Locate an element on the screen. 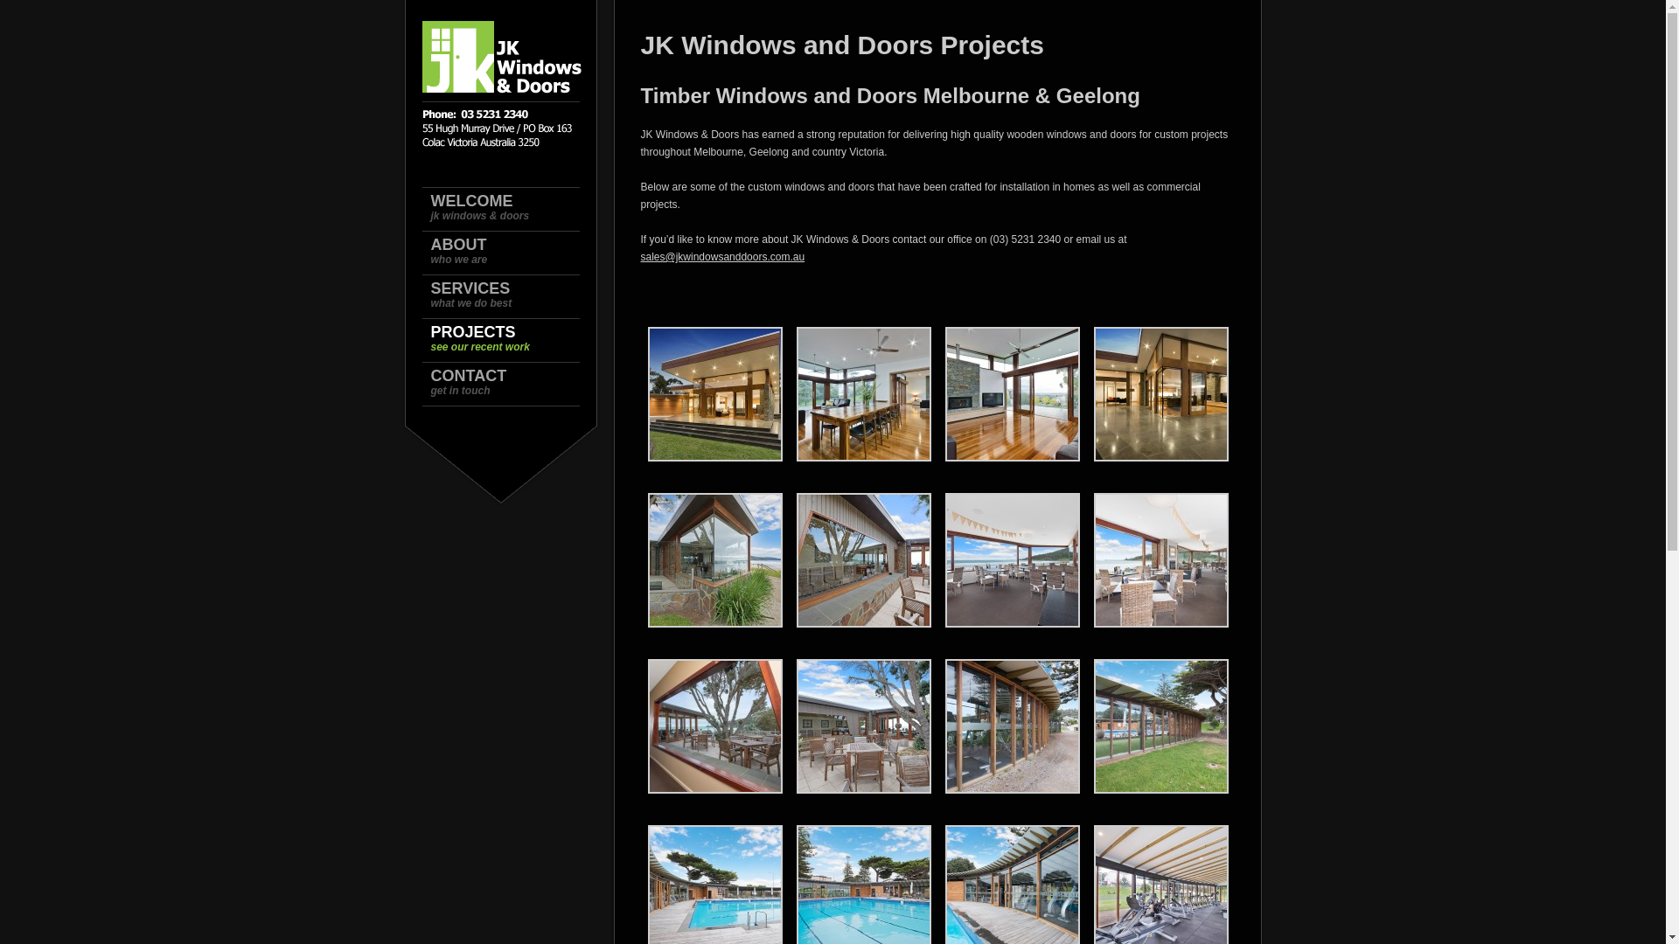 The width and height of the screenshot is (1679, 944). Lorne pool & Cafe is located at coordinates (863, 799).